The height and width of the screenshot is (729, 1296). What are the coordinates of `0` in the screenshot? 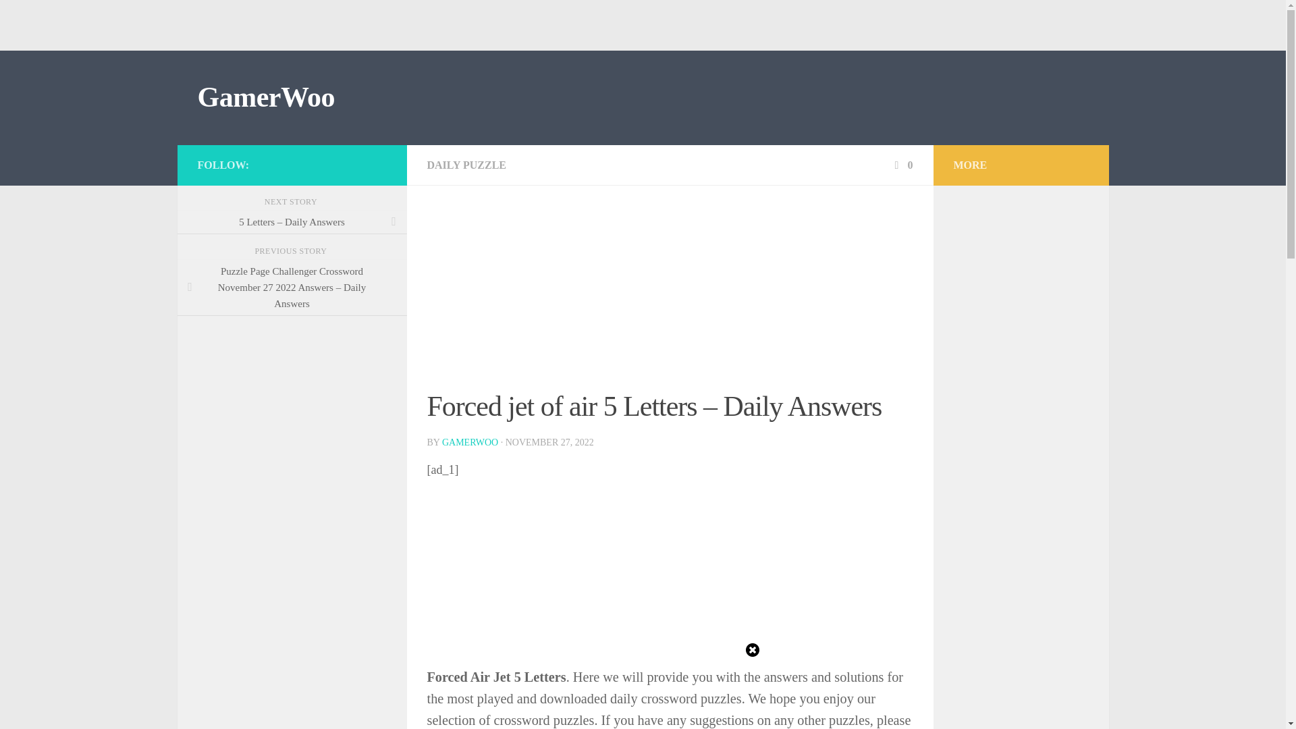 It's located at (902, 165).